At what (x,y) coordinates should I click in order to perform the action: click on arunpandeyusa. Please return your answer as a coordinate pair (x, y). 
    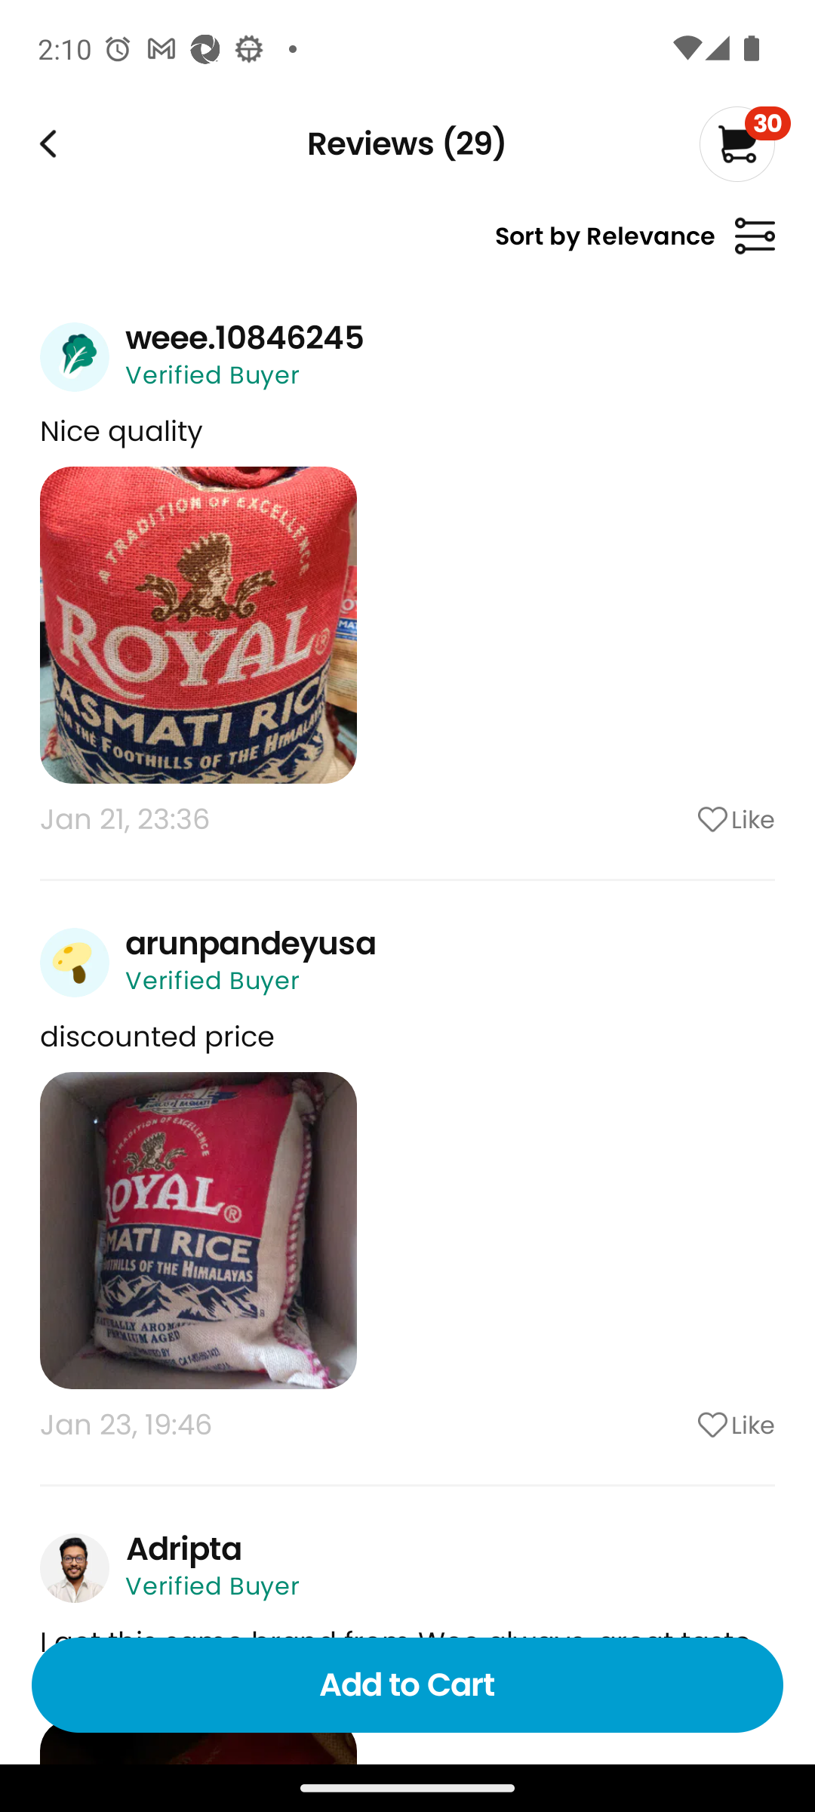
    Looking at the image, I should click on (251, 943).